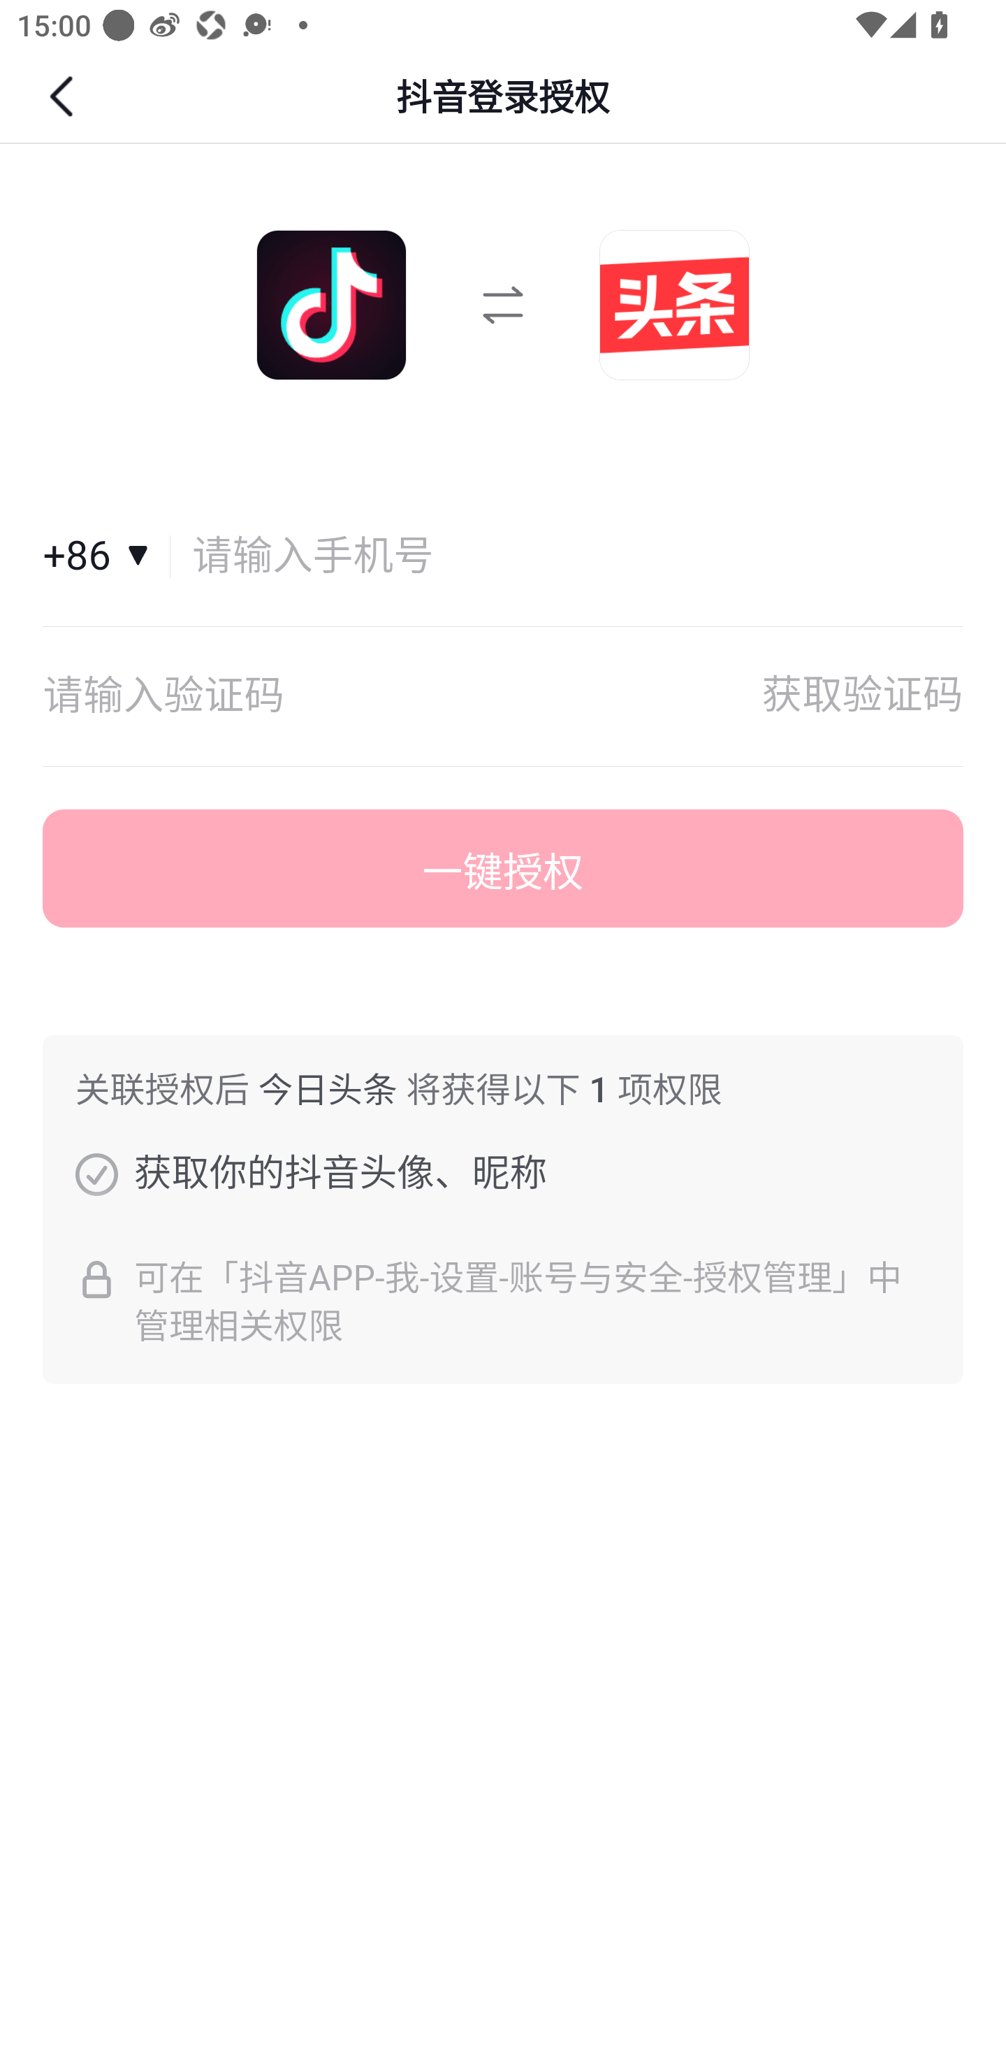 The image size is (1006, 2069). I want to click on 获取你的抖音头像、昵称, so click(96, 1174).